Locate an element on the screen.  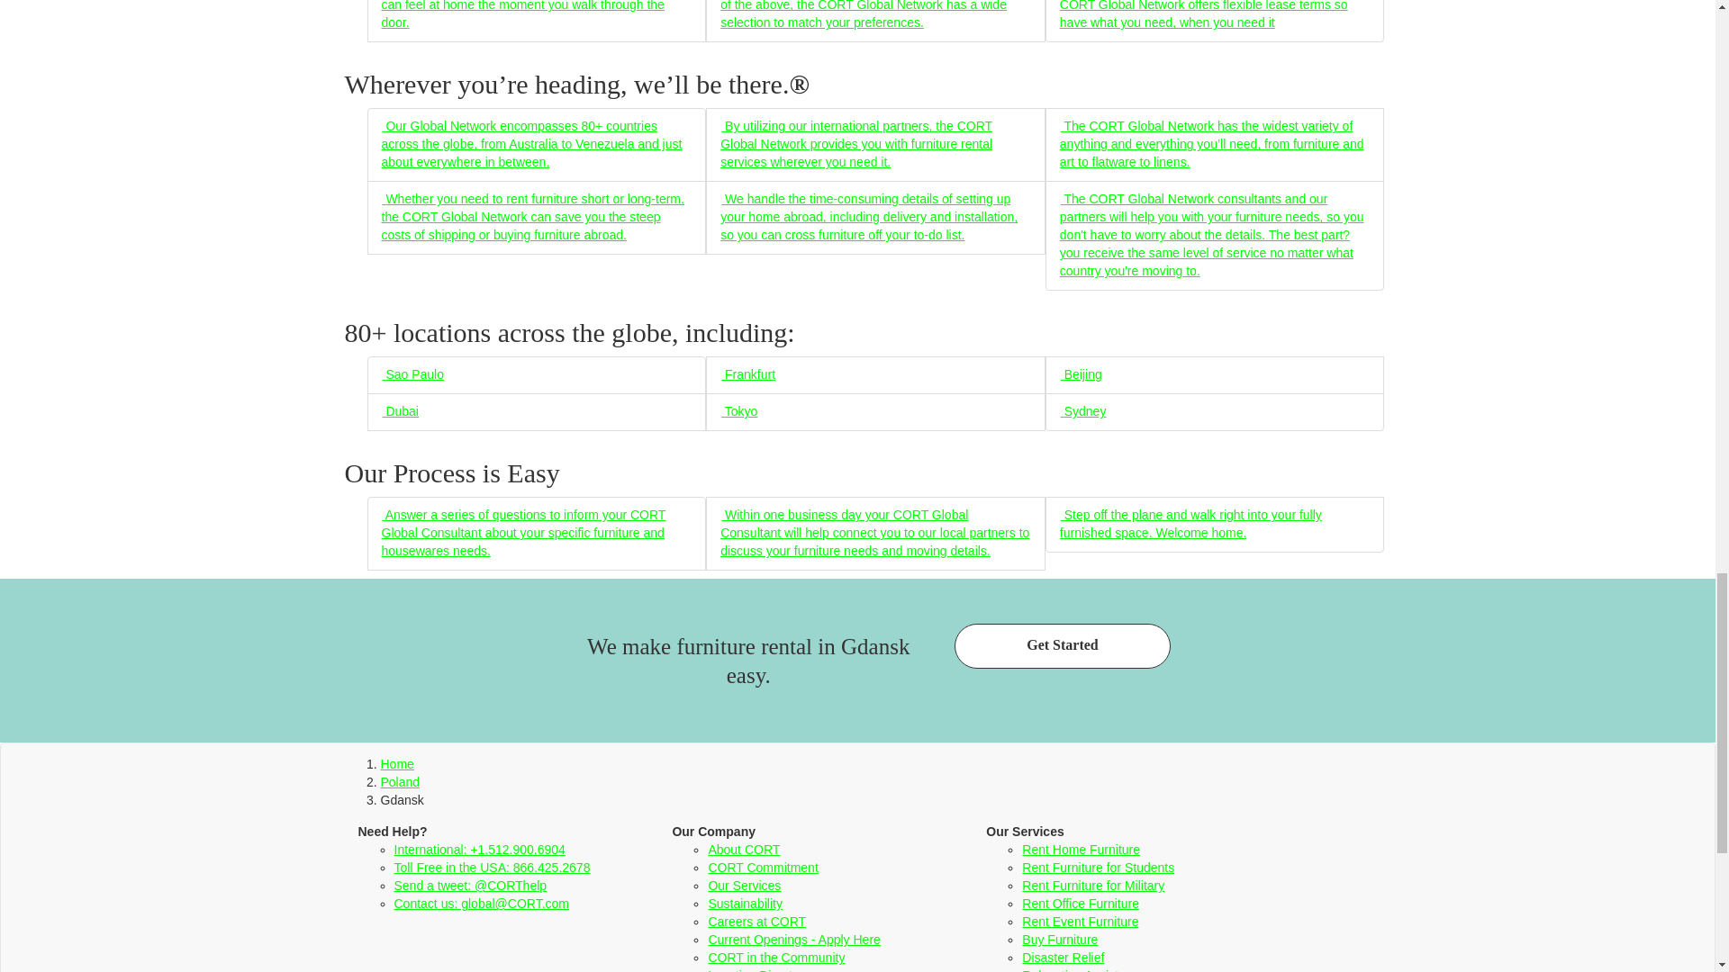
Frankfurt is located at coordinates (747, 374).